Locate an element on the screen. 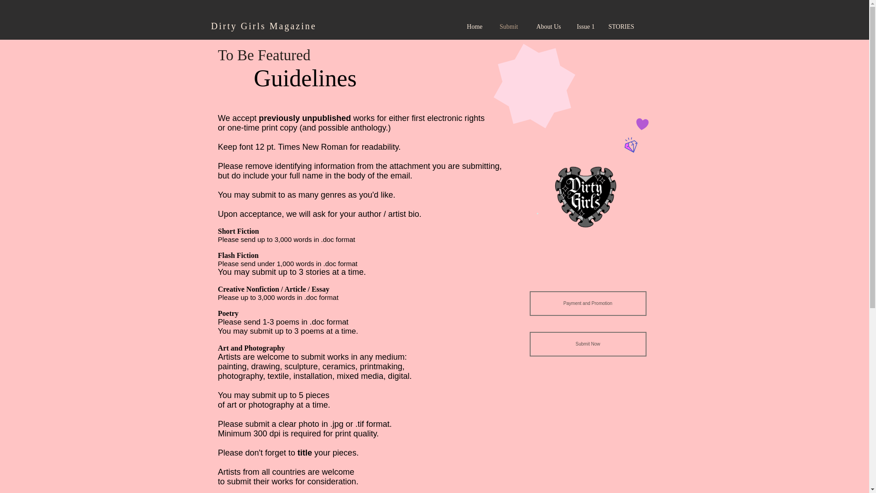 The width and height of the screenshot is (876, 493). Payment and Promotion is located at coordinates (588, 304).